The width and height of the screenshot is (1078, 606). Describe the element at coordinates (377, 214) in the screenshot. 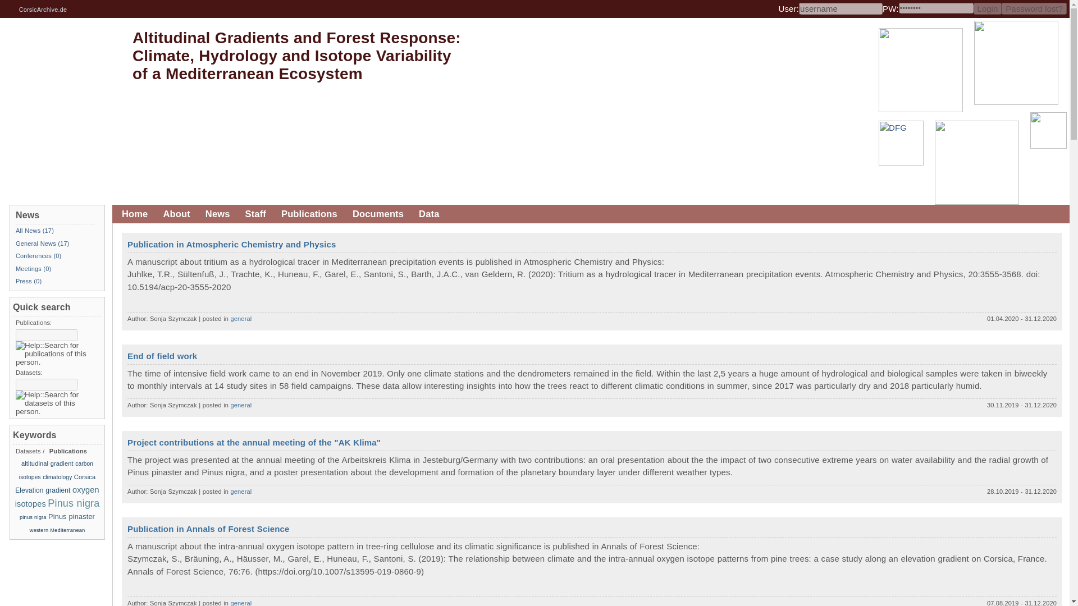

I see `Documents` at that location.